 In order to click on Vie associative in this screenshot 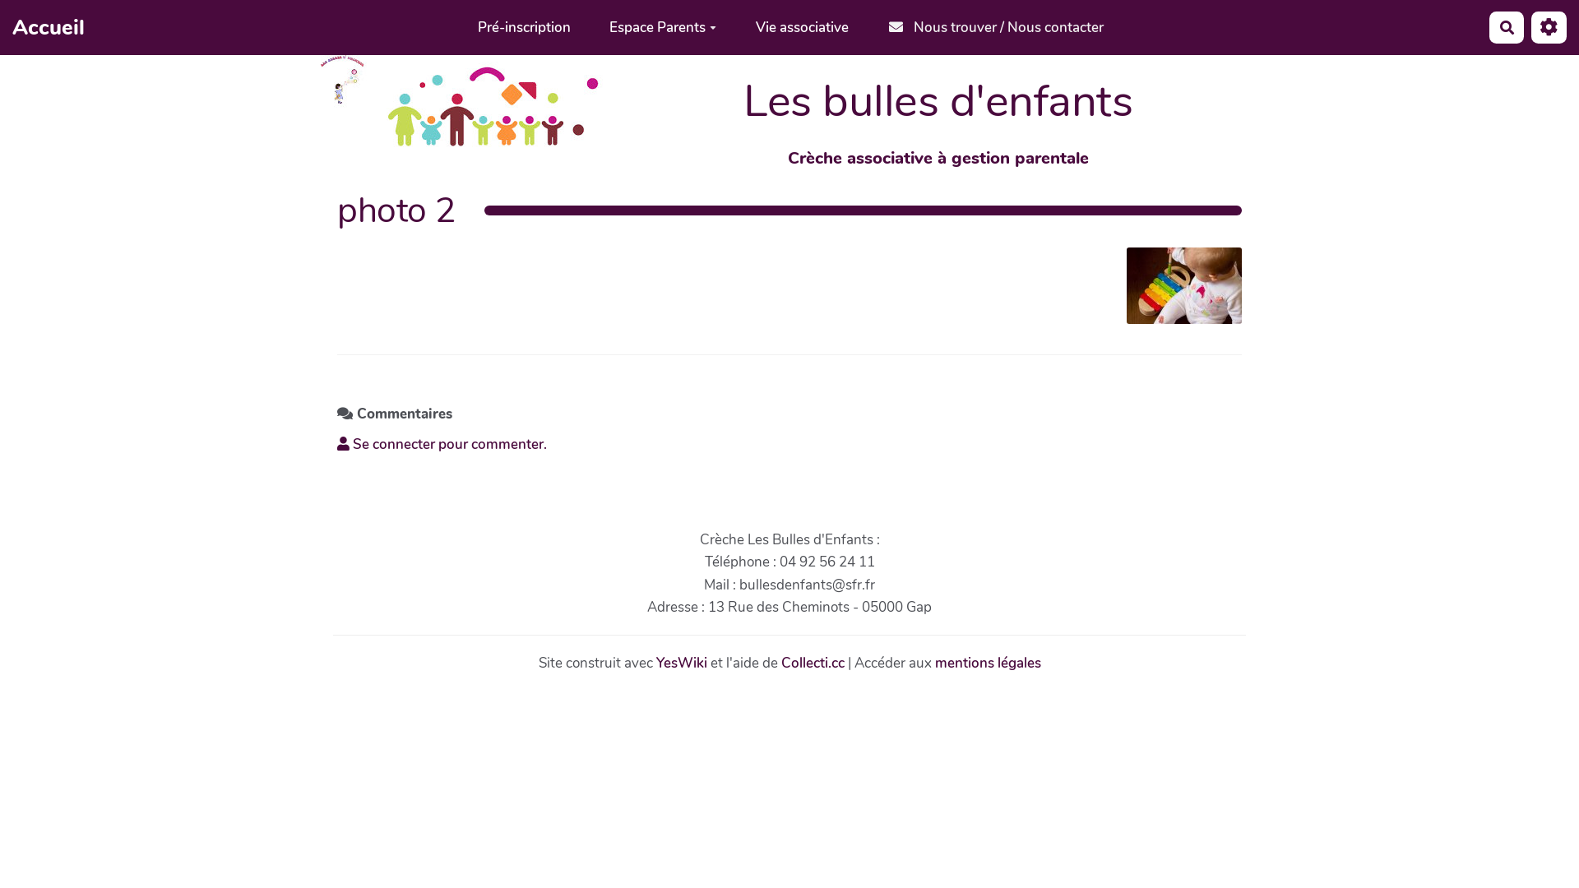, I will do `click(803, 28)`.